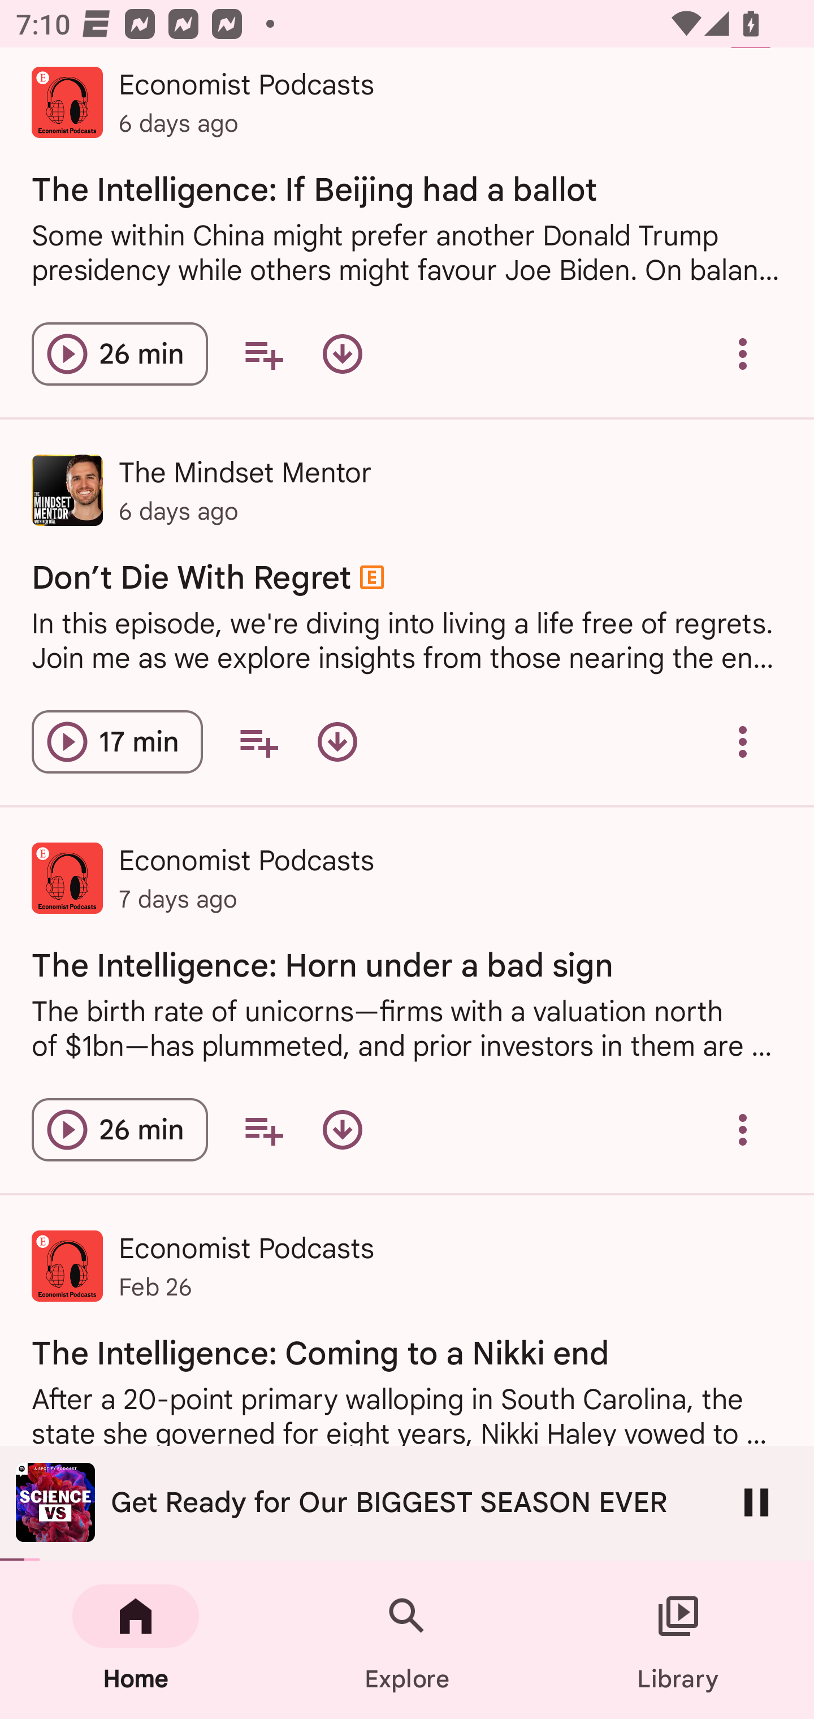  What do you see at coordinates (263, 1130) in the screenshot?
I see `Add to your queue` at bounding box center [263, 1130].